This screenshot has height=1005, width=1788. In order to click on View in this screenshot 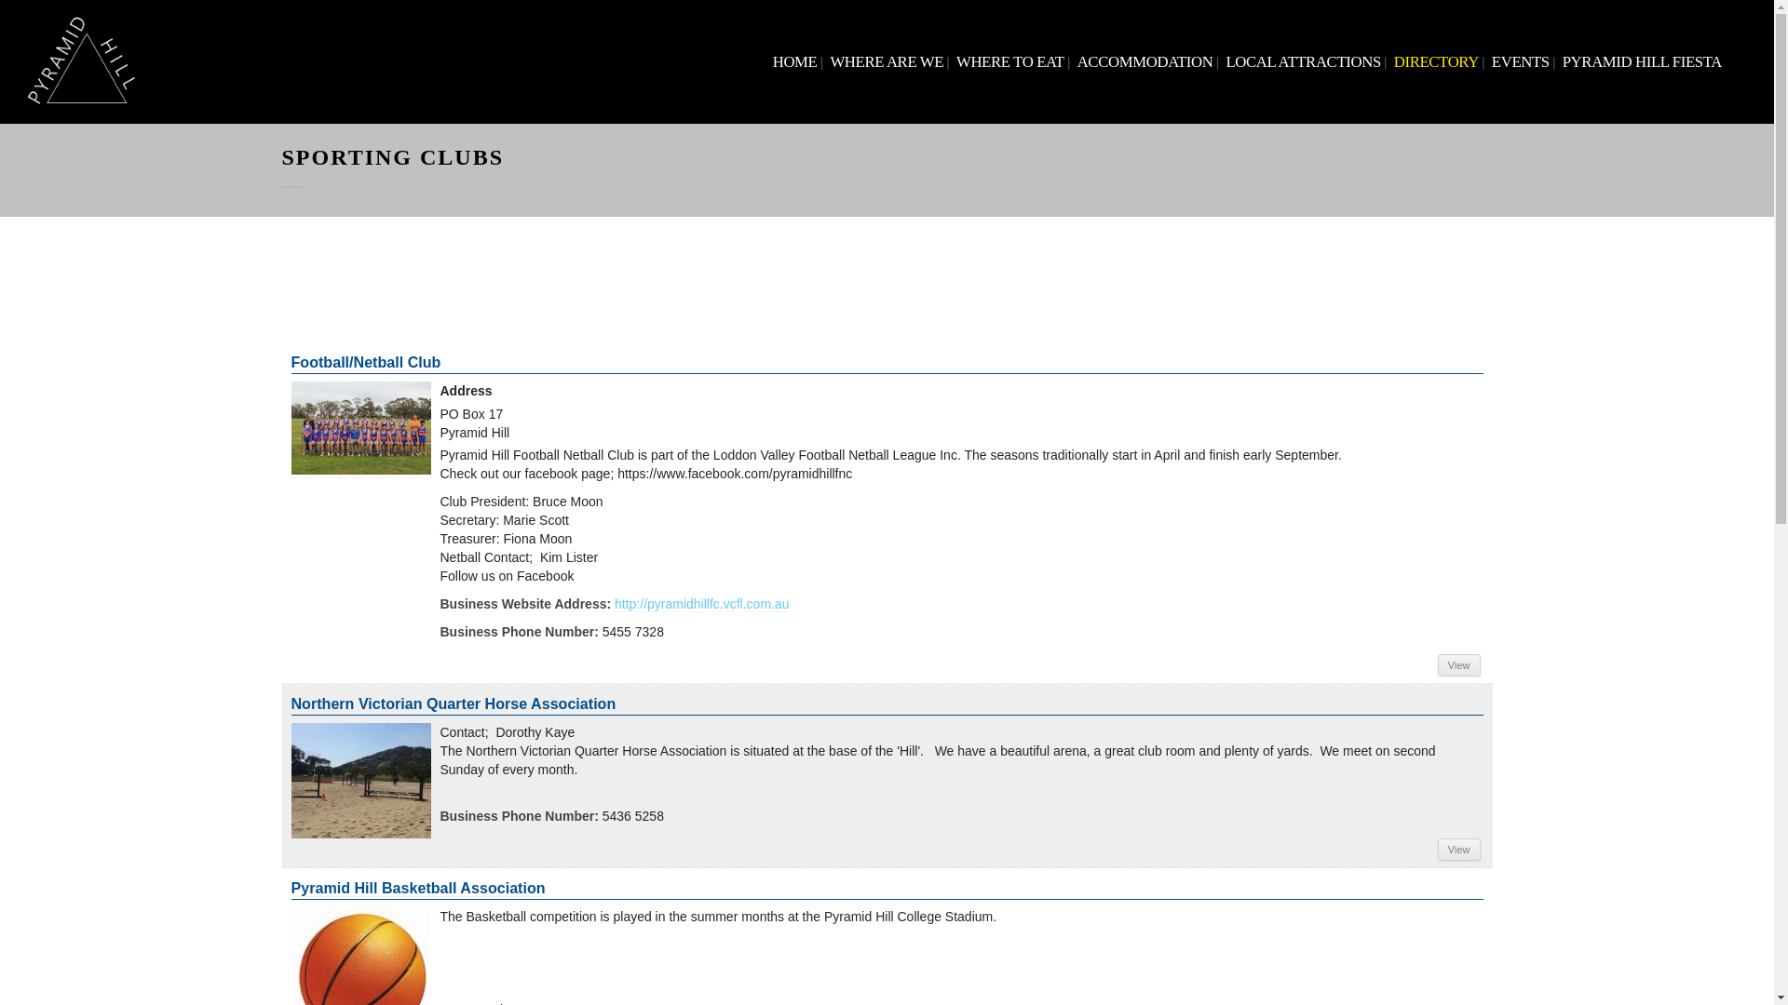, I will do `click(1459, 665)`.